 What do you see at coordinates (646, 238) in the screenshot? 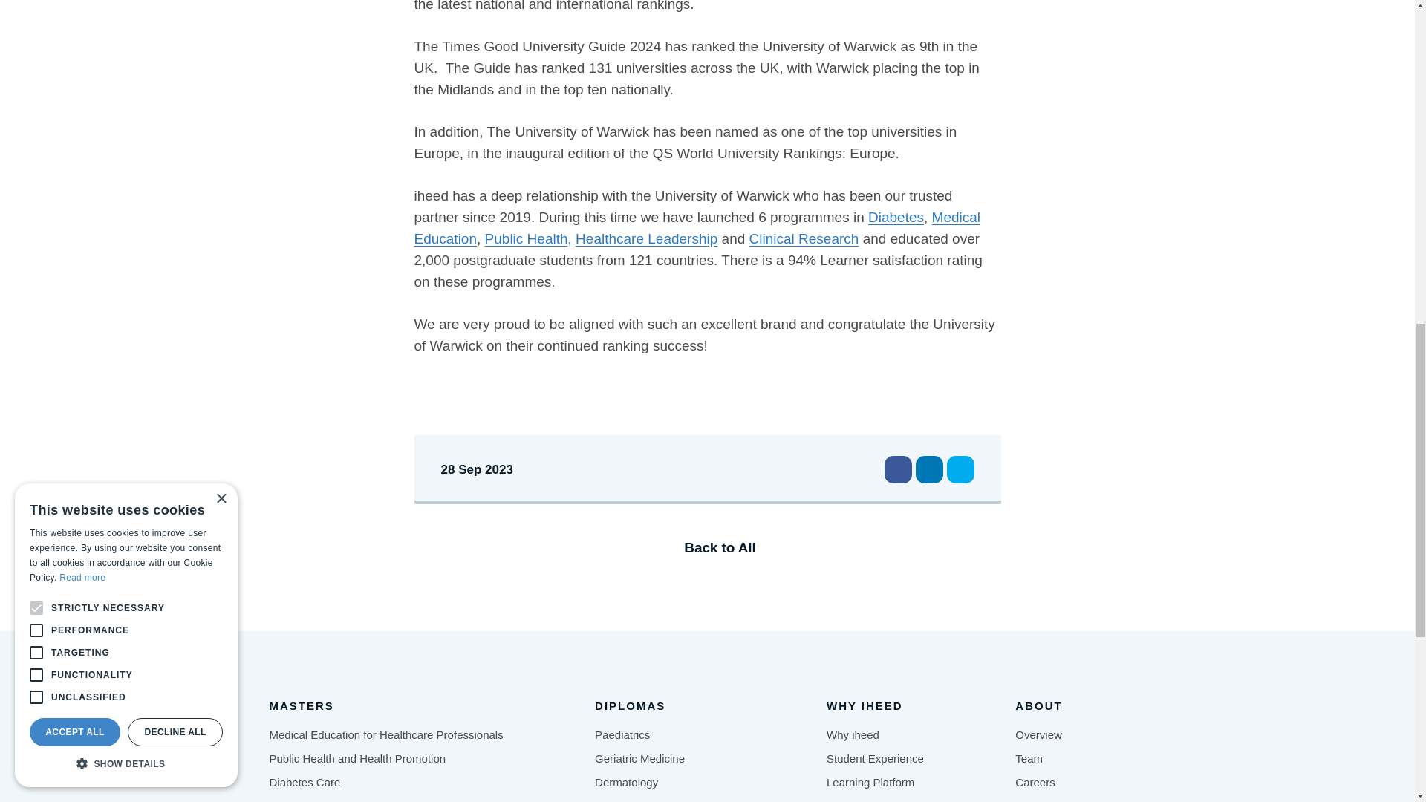
I see `Healthcare Leadership` at bounding box center [646, 238].